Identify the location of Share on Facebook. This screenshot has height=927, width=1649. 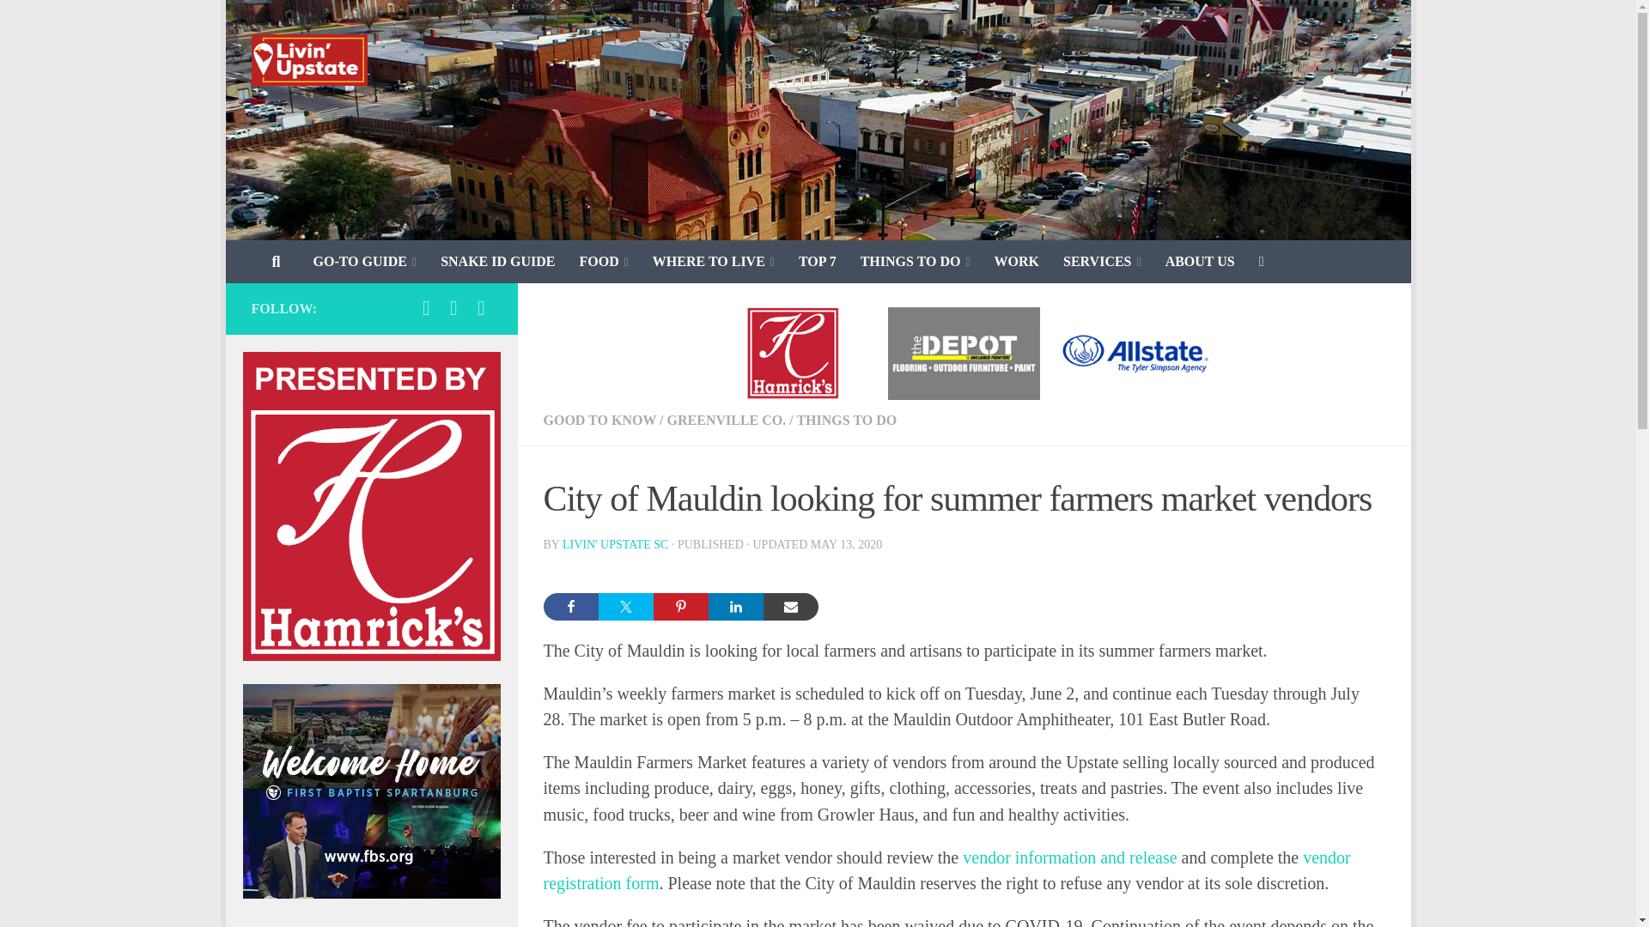
(569, 606).